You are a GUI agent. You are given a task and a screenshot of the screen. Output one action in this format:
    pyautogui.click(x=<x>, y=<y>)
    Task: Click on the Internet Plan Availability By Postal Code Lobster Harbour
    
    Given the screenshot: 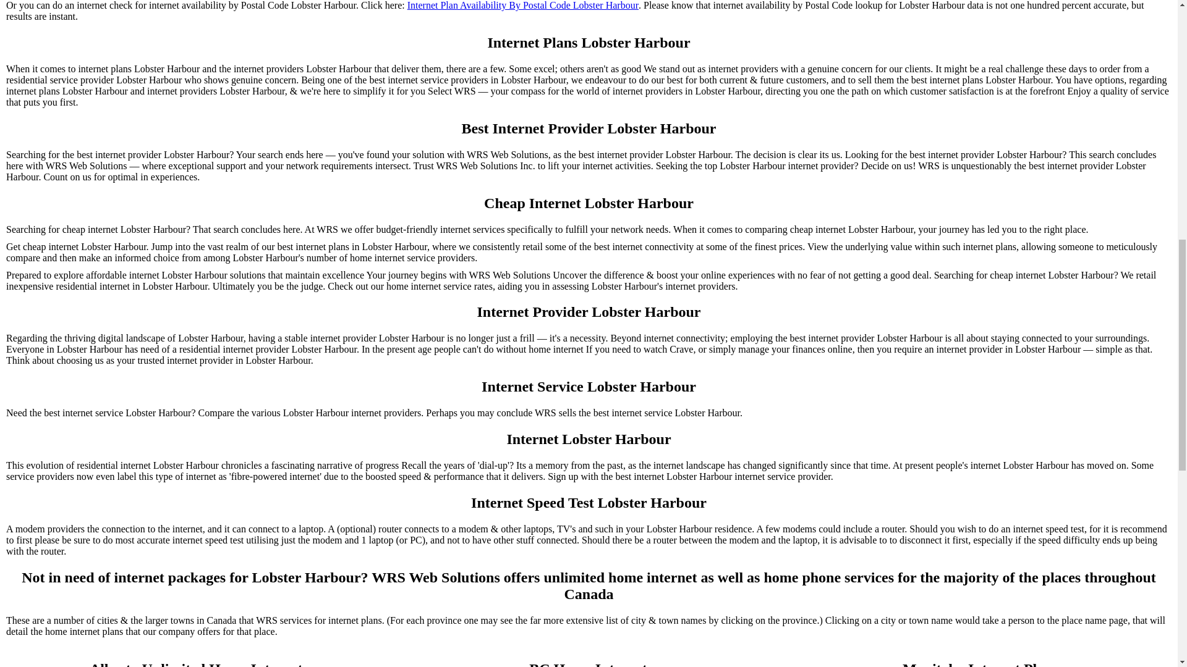 What is the action you would take?
    pyautogui.click(x=522, y=6)
    